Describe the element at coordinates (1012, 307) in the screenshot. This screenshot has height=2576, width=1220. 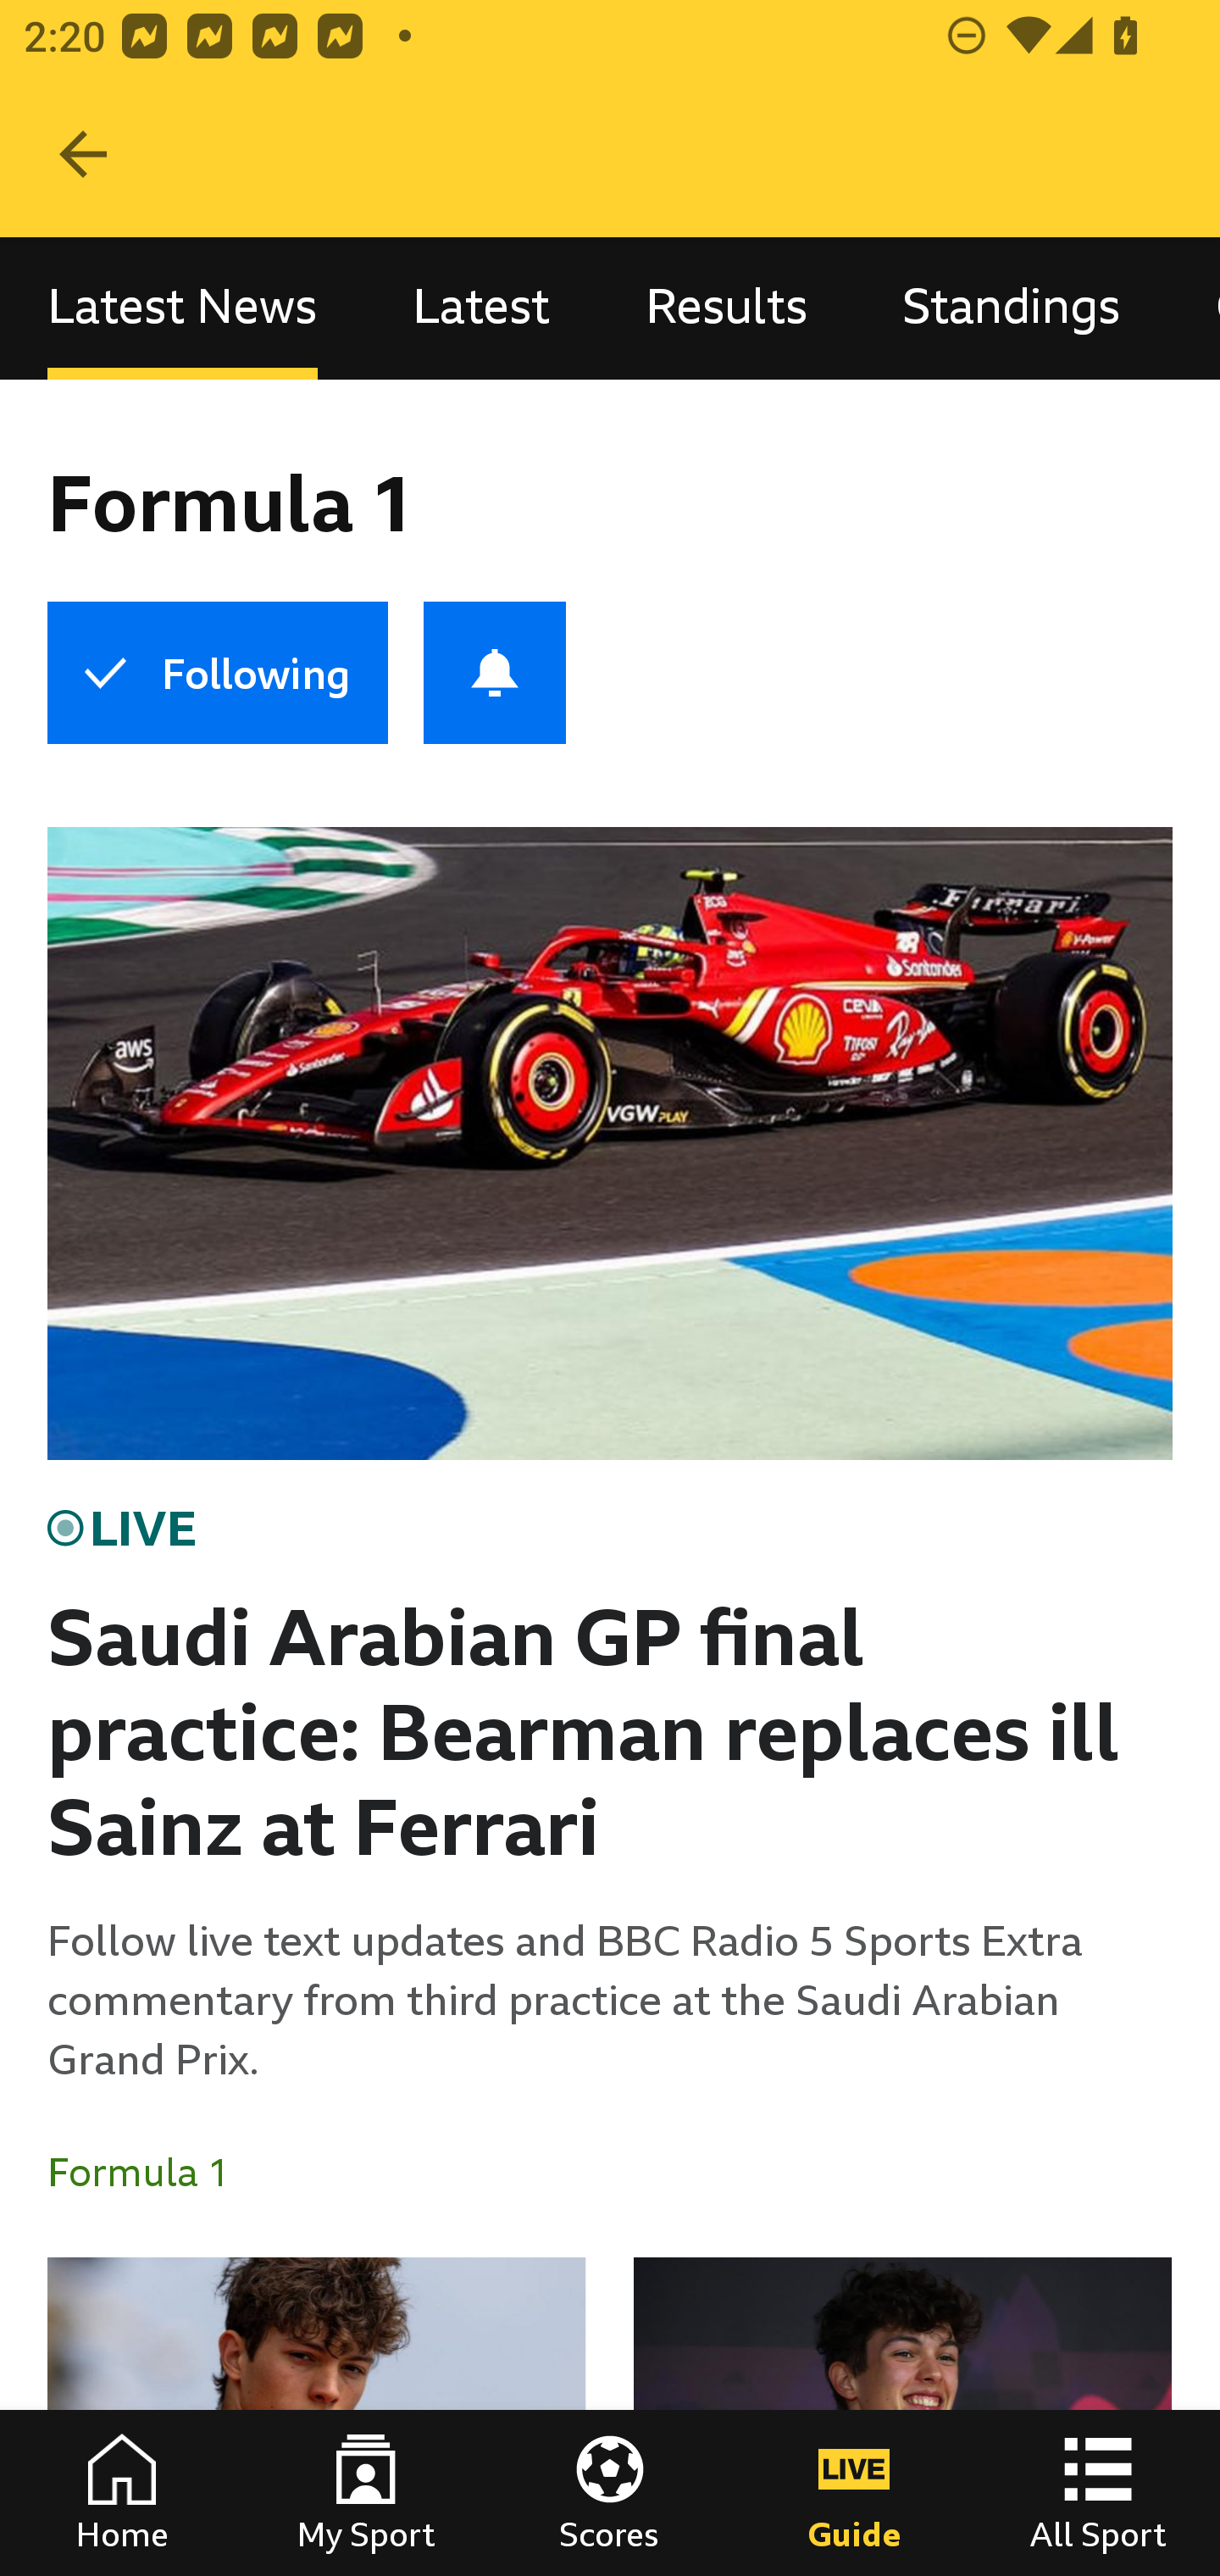
I see `Standings` at that location.